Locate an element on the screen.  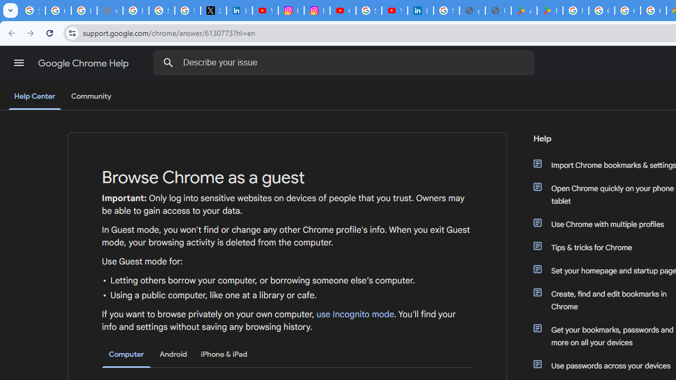
Search Help Center is located at coordinates (168, 62).